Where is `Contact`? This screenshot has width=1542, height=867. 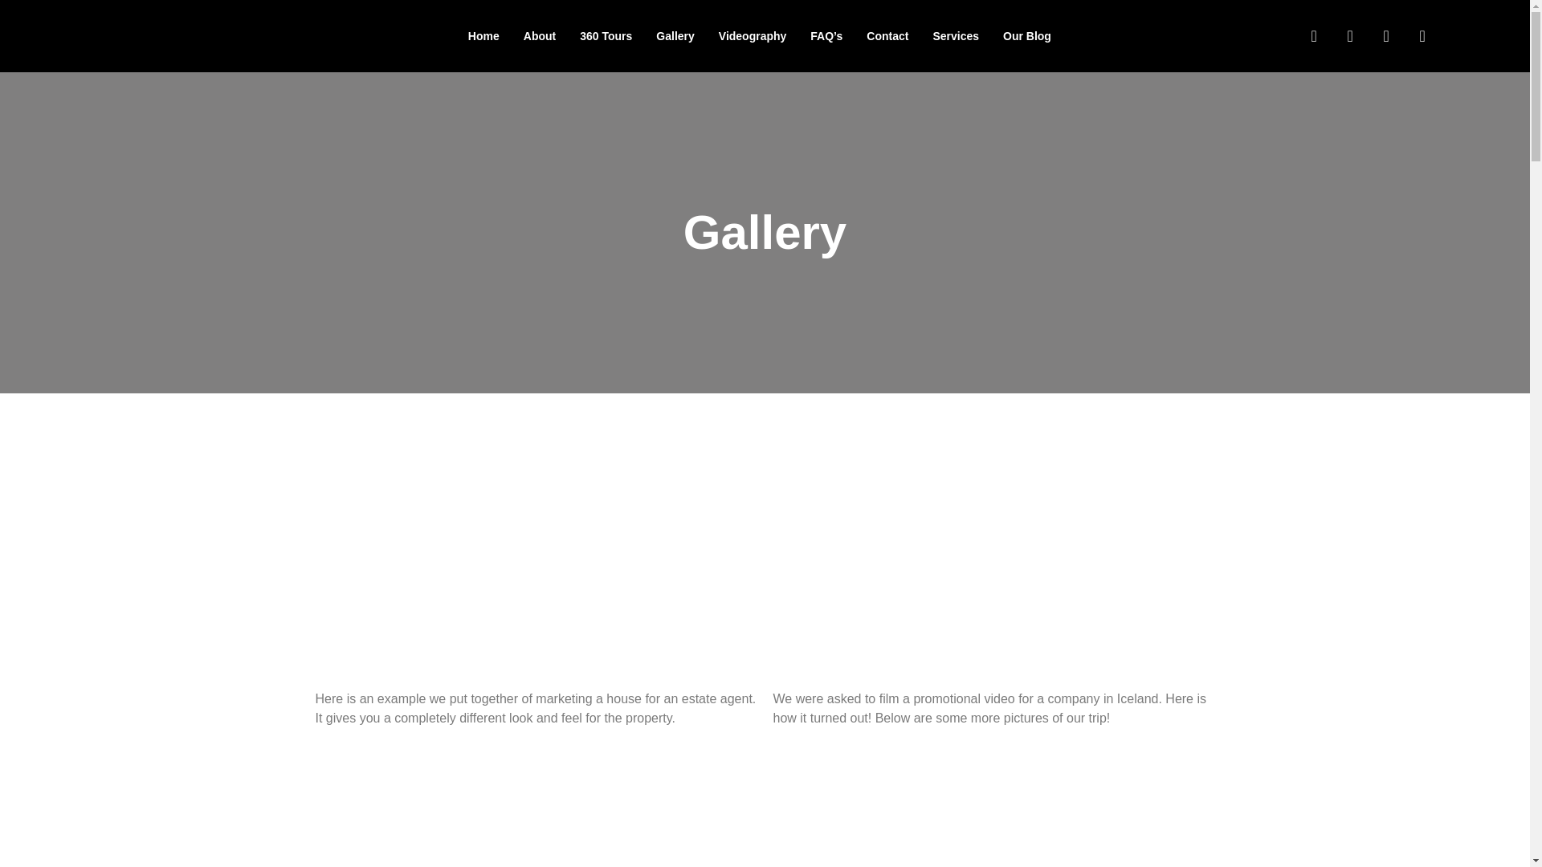 Contact is located at coordinates (887, 35).